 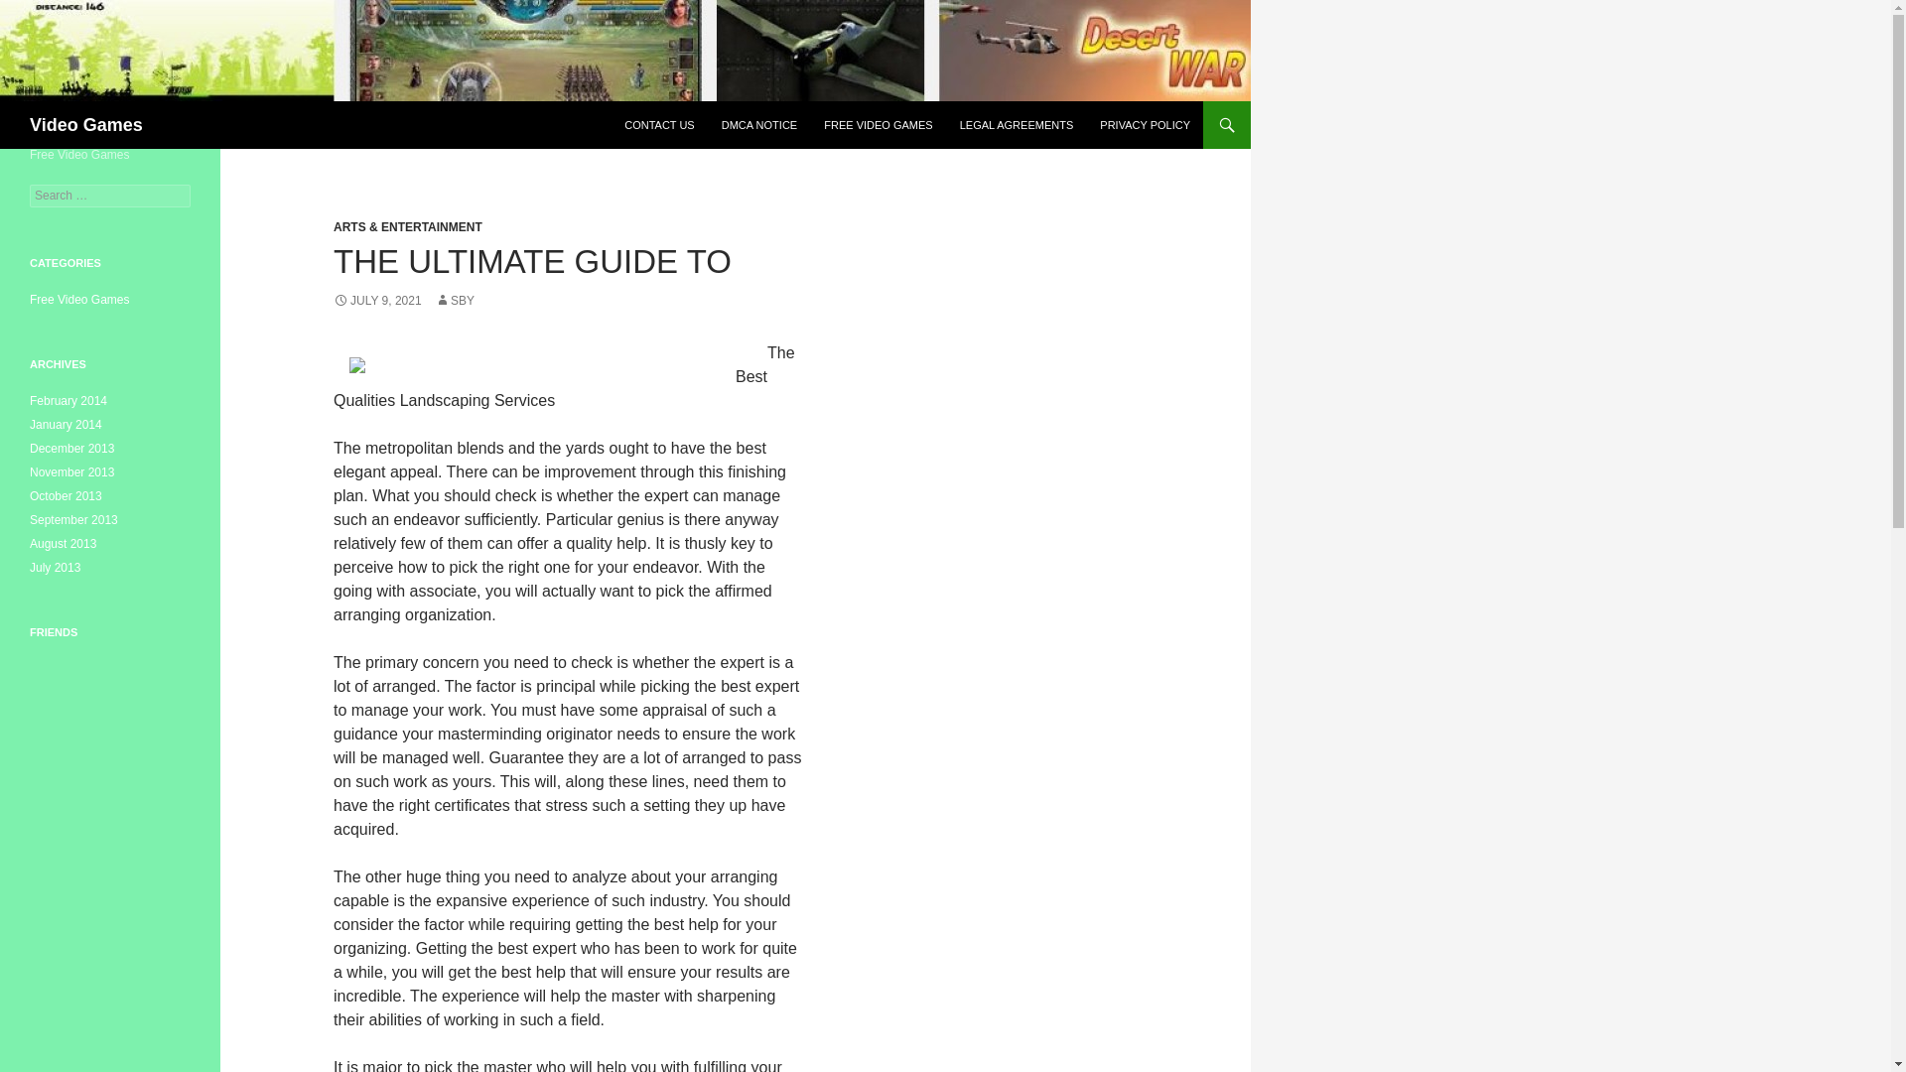 I want to click on DMCA NOTICE, so click(x=758, y=125).